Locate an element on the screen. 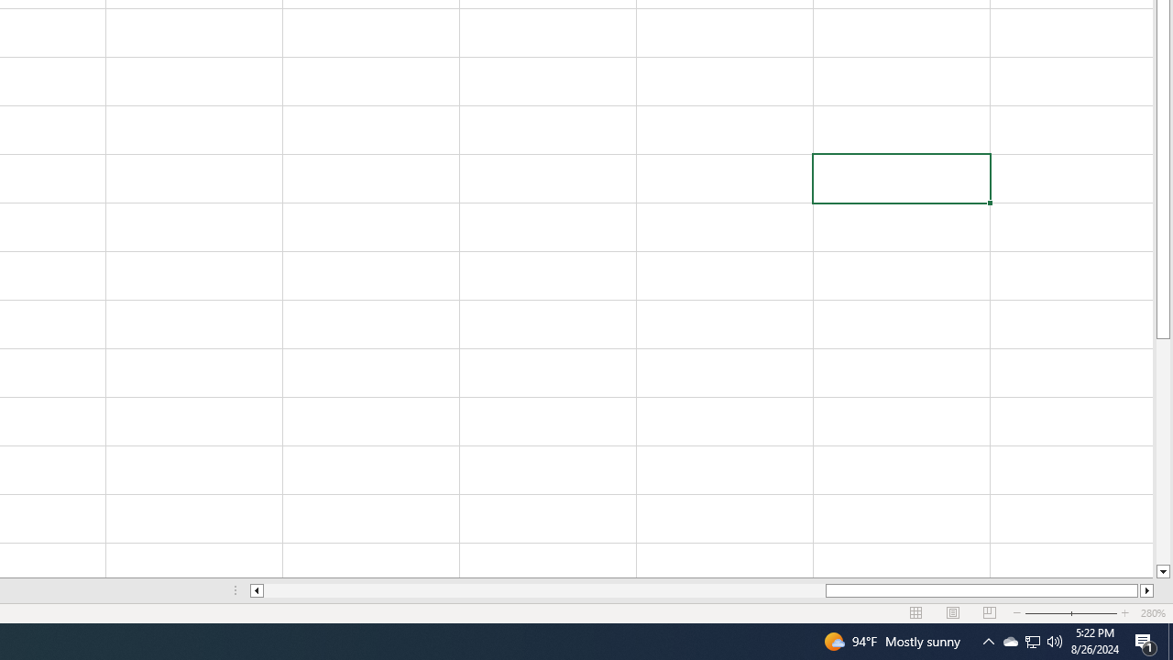 The width and height of the screenshot is (1173, 660). Normal is located at coordinates (916, 612).